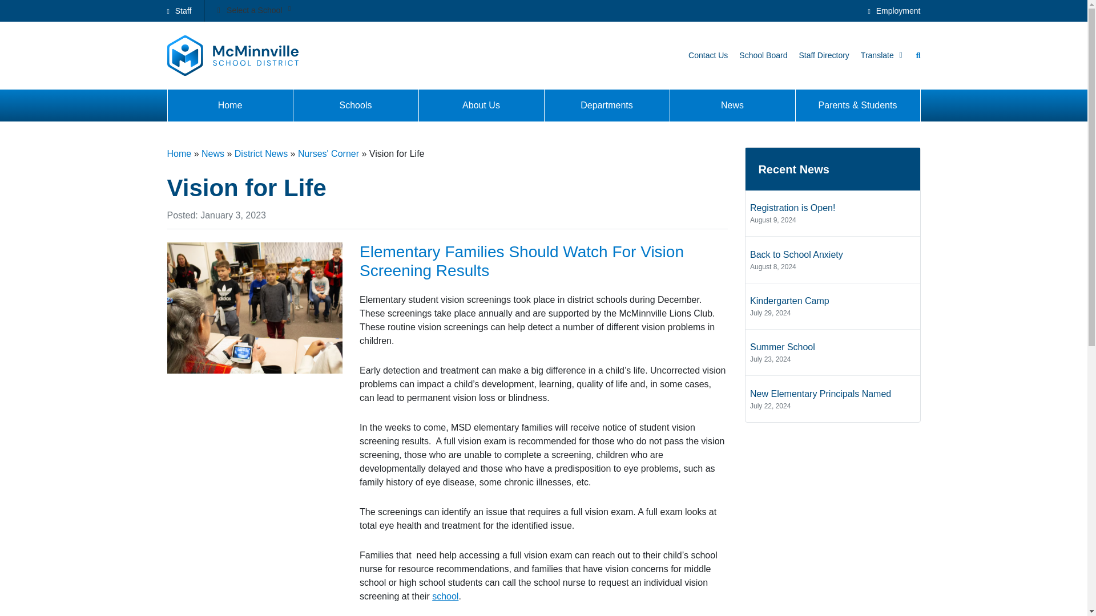  Describe the element at coordinates (289, 11) in the screenshot. I see `Select a School` at that location.